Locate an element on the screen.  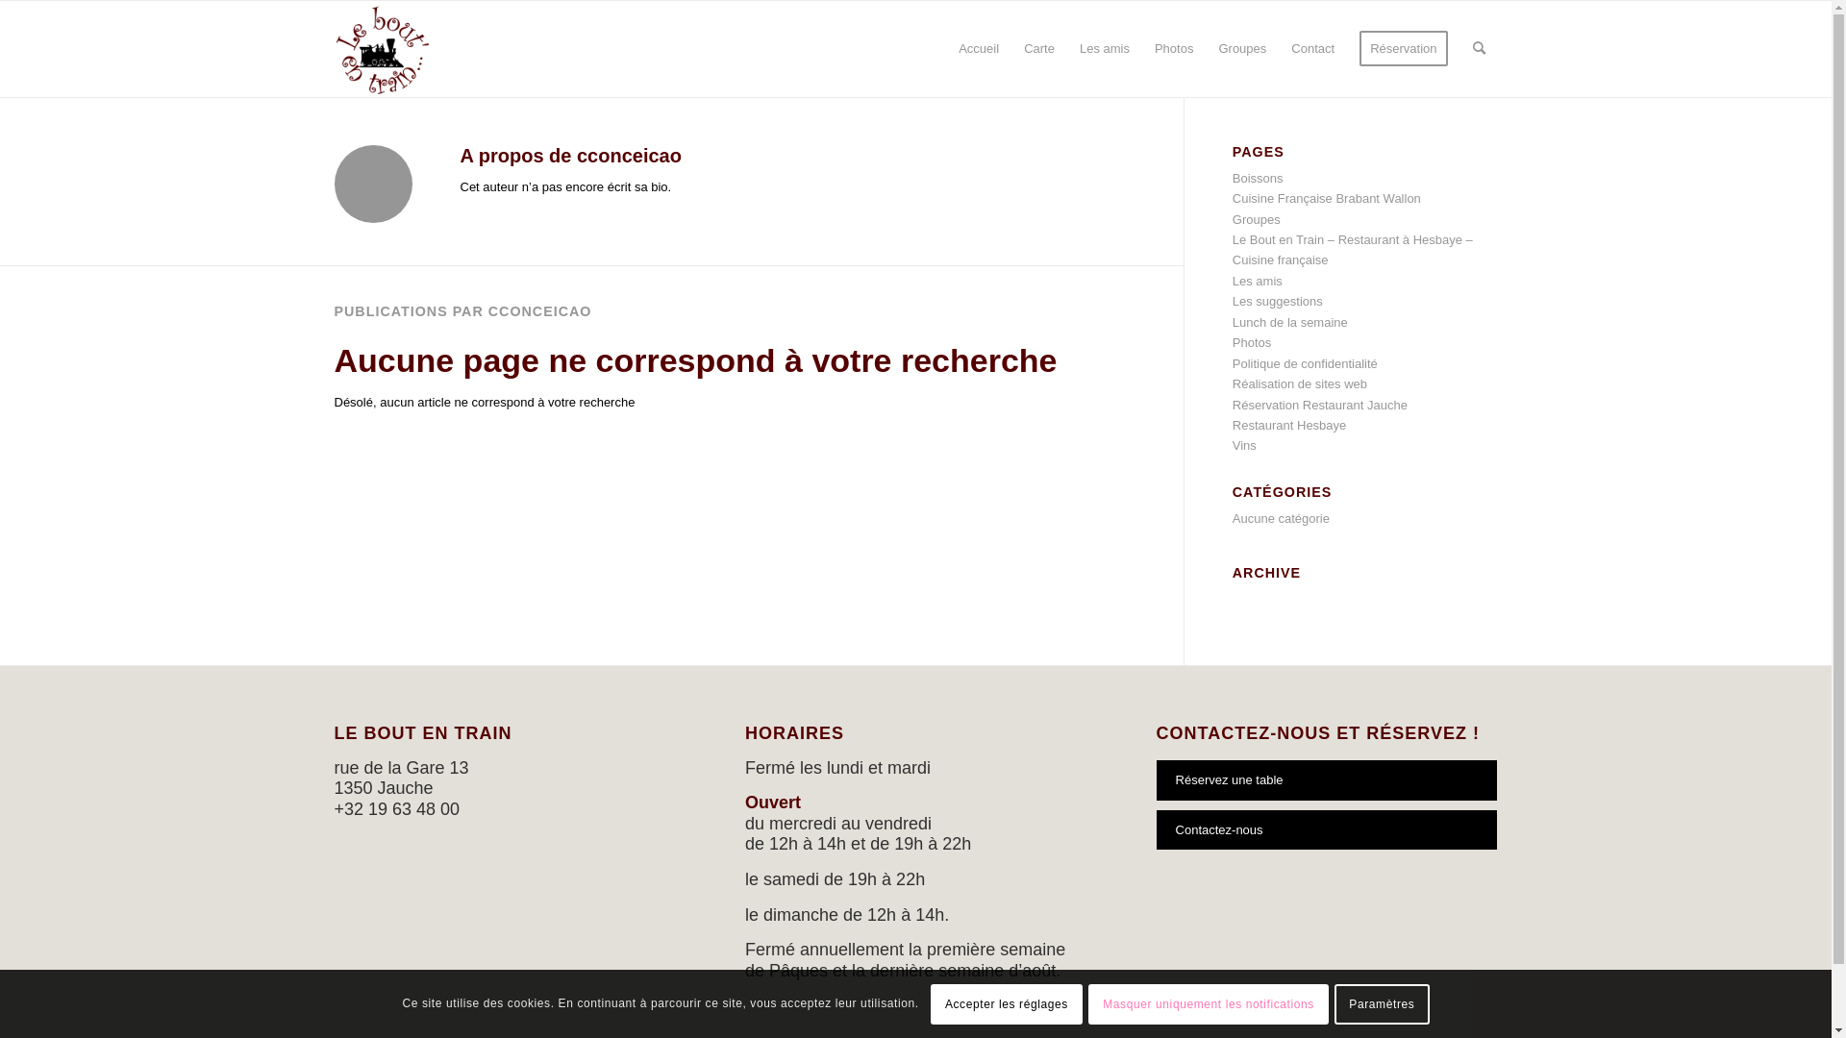
Contactez-nous is located at coordinates (1327, 830).